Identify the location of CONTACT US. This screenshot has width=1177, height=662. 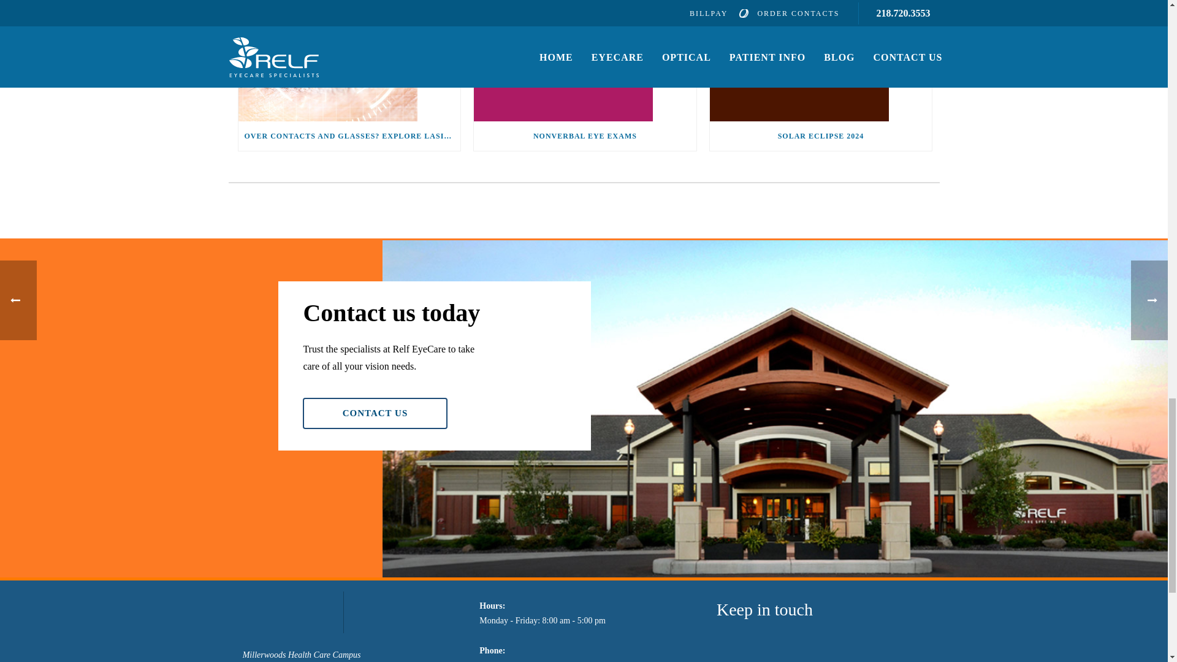
(375, 413).